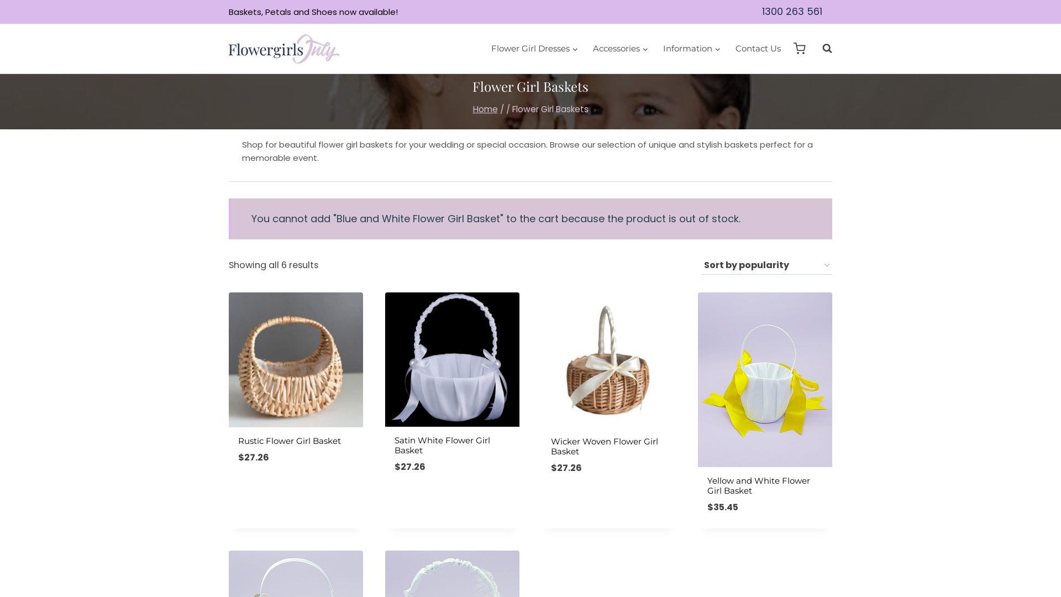 The height and width of the screenshot is (597, 1061). What do you see at coordinates (758, 49) in the screenshot?
I see `Contact Us` at bounding box center [758, 49].